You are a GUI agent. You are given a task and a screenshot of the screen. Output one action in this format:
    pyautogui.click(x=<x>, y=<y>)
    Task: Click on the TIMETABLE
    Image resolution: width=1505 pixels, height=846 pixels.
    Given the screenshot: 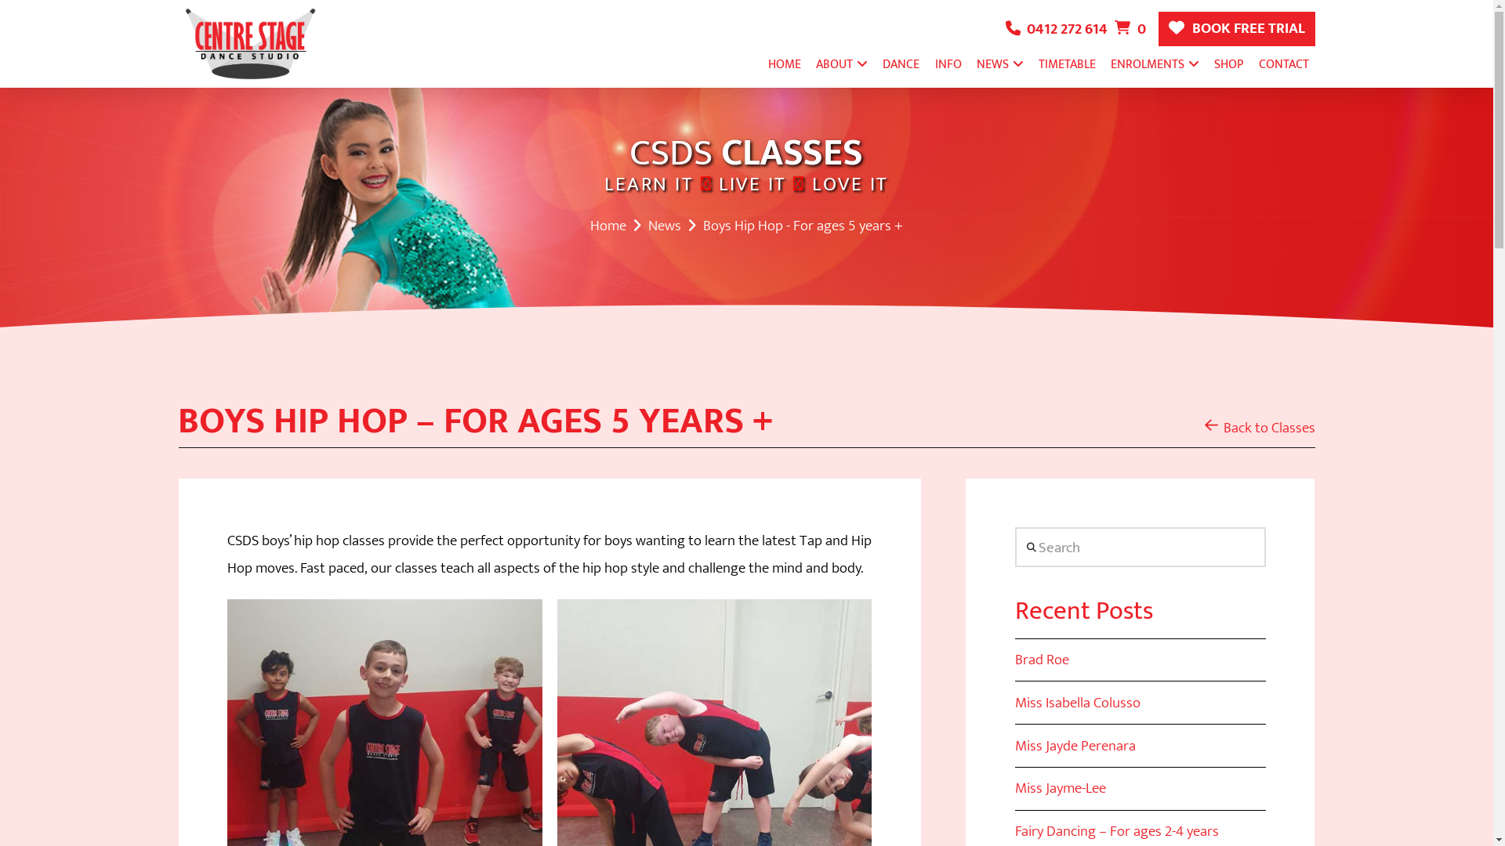 What is the action you would take?
    pyautogui.click(x=1068, y=64)
    